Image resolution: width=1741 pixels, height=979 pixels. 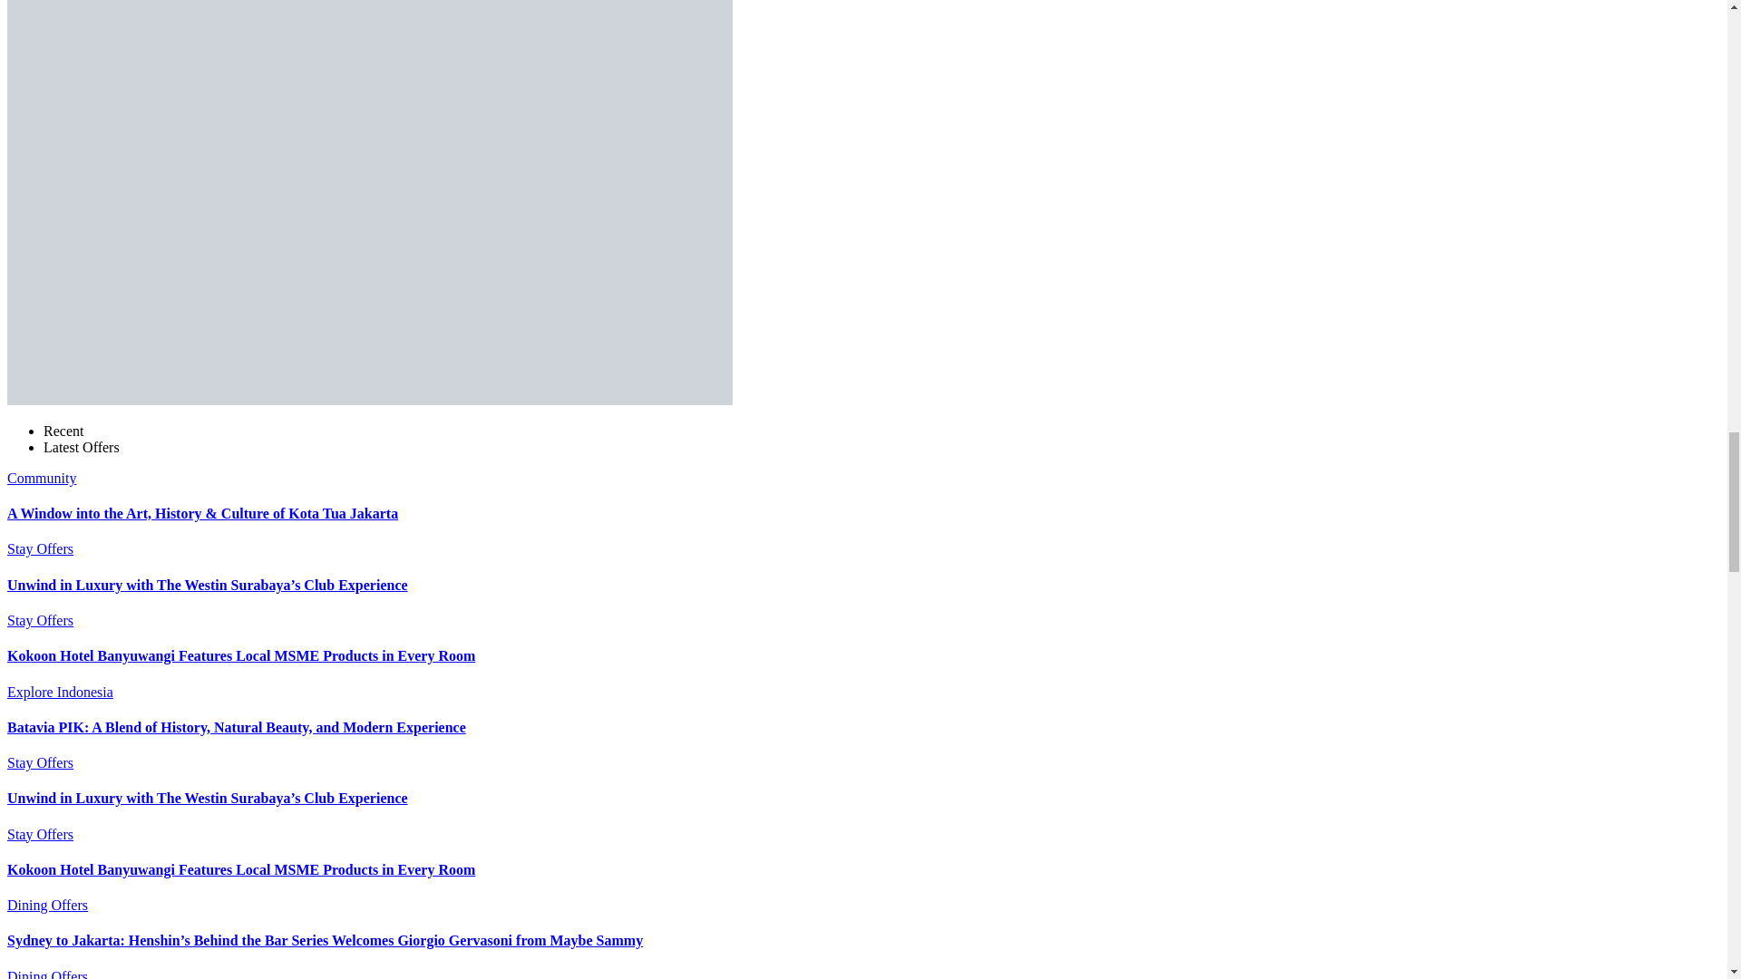 I want to click on Explore Indonesia, so click(x=60, y=692).